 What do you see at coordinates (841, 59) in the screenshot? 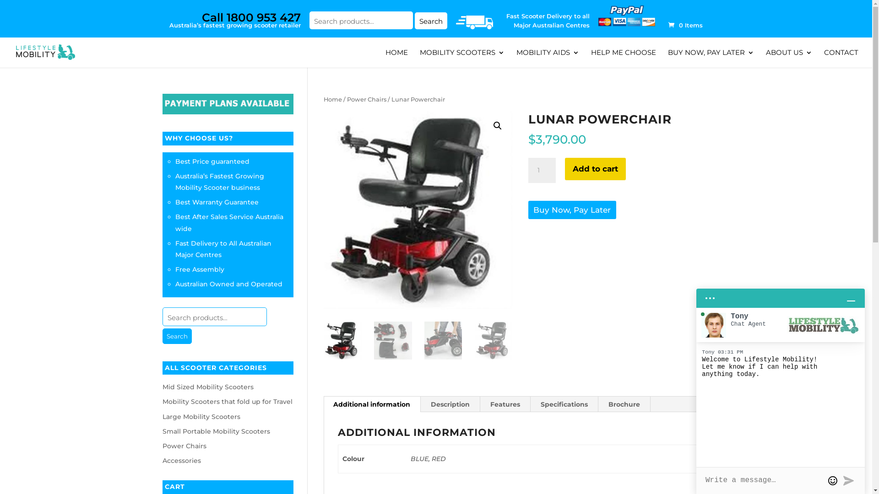
I see `CONTACT` at bounding box center [841, 59].